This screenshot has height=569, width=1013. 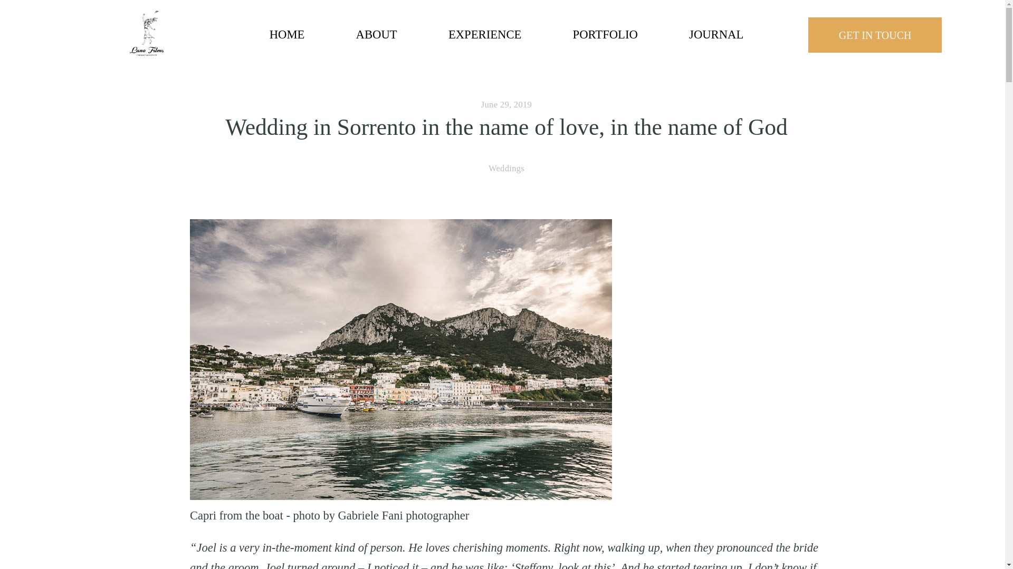 I want to click on GET IN TOUCH, so click(x=875, y=35).